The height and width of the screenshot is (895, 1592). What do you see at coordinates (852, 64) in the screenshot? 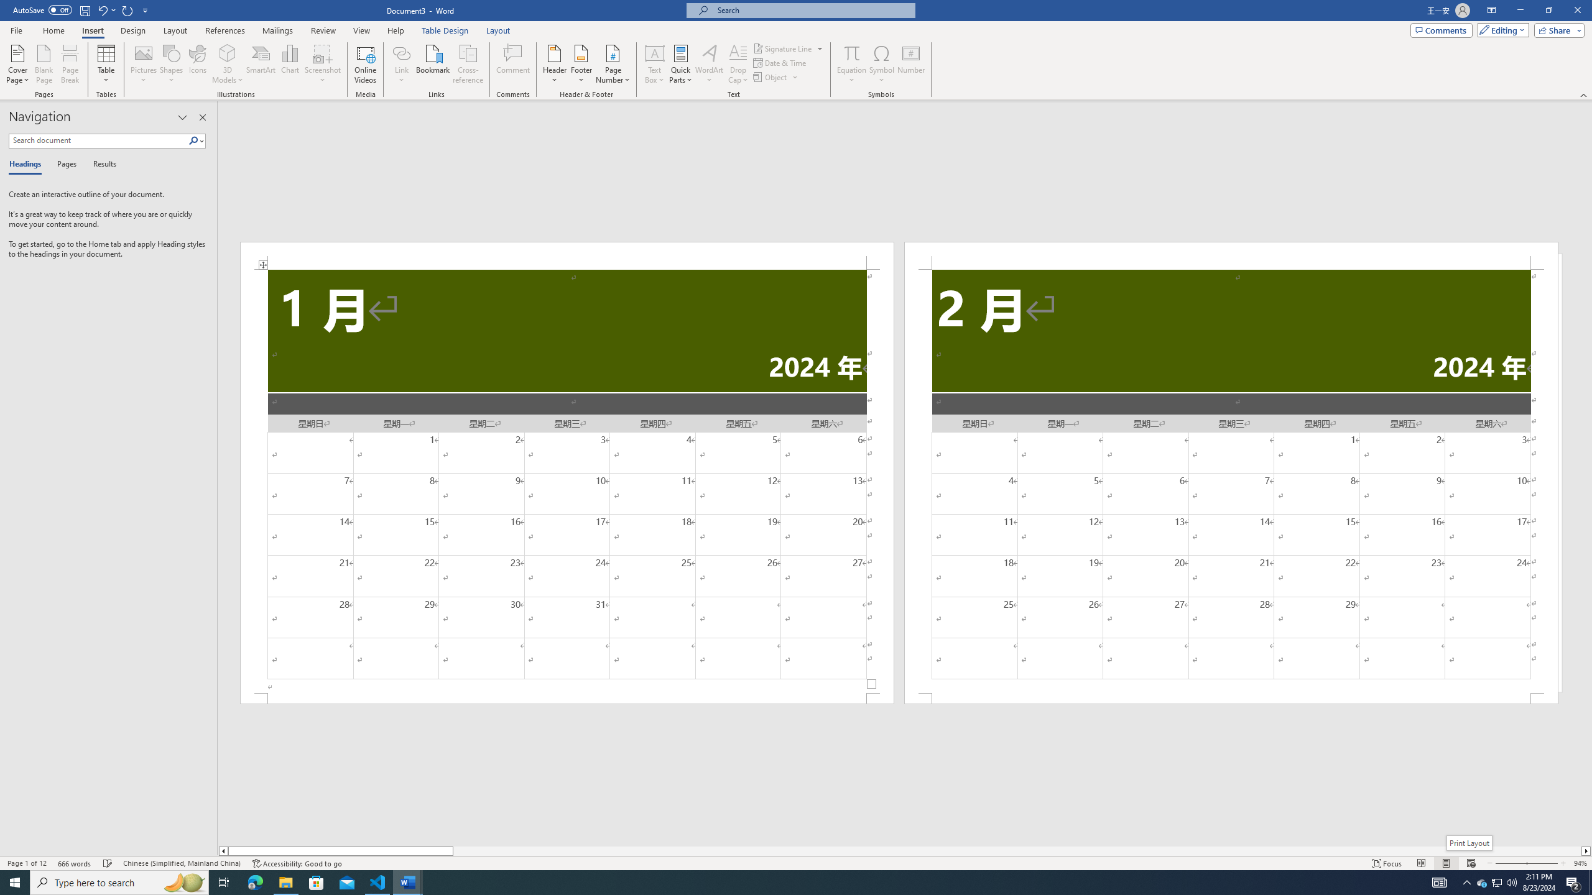
I see `Equation` at bounding box center [852, 64].